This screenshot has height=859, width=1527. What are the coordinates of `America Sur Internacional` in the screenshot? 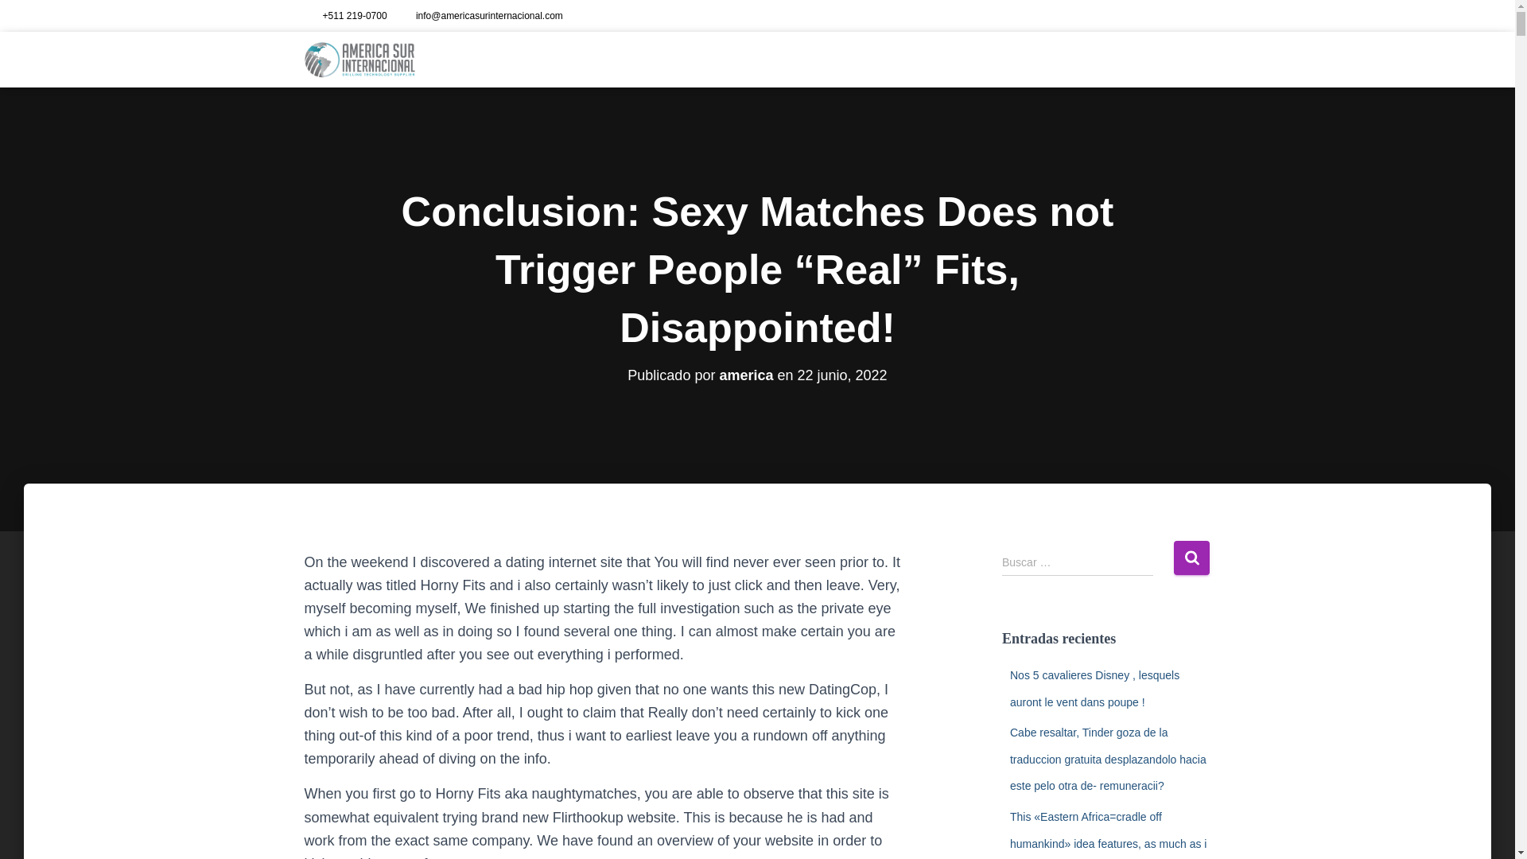 It's located at (359, 59).